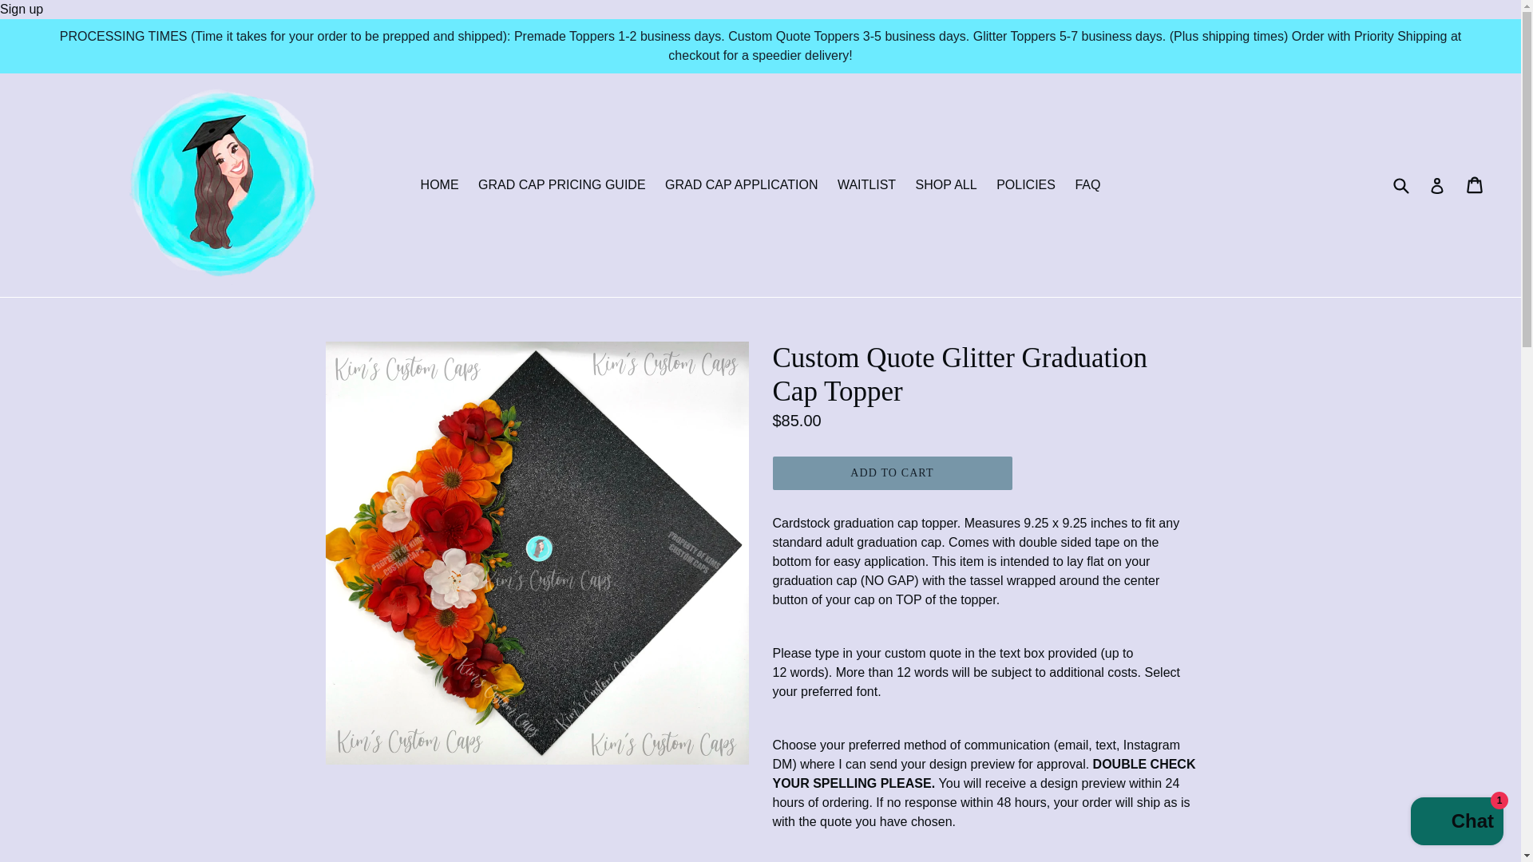  What do you see at coordinates (1026, 185) in the screenshot?
I see `POLICIES` at bounding box center [1026, 185].